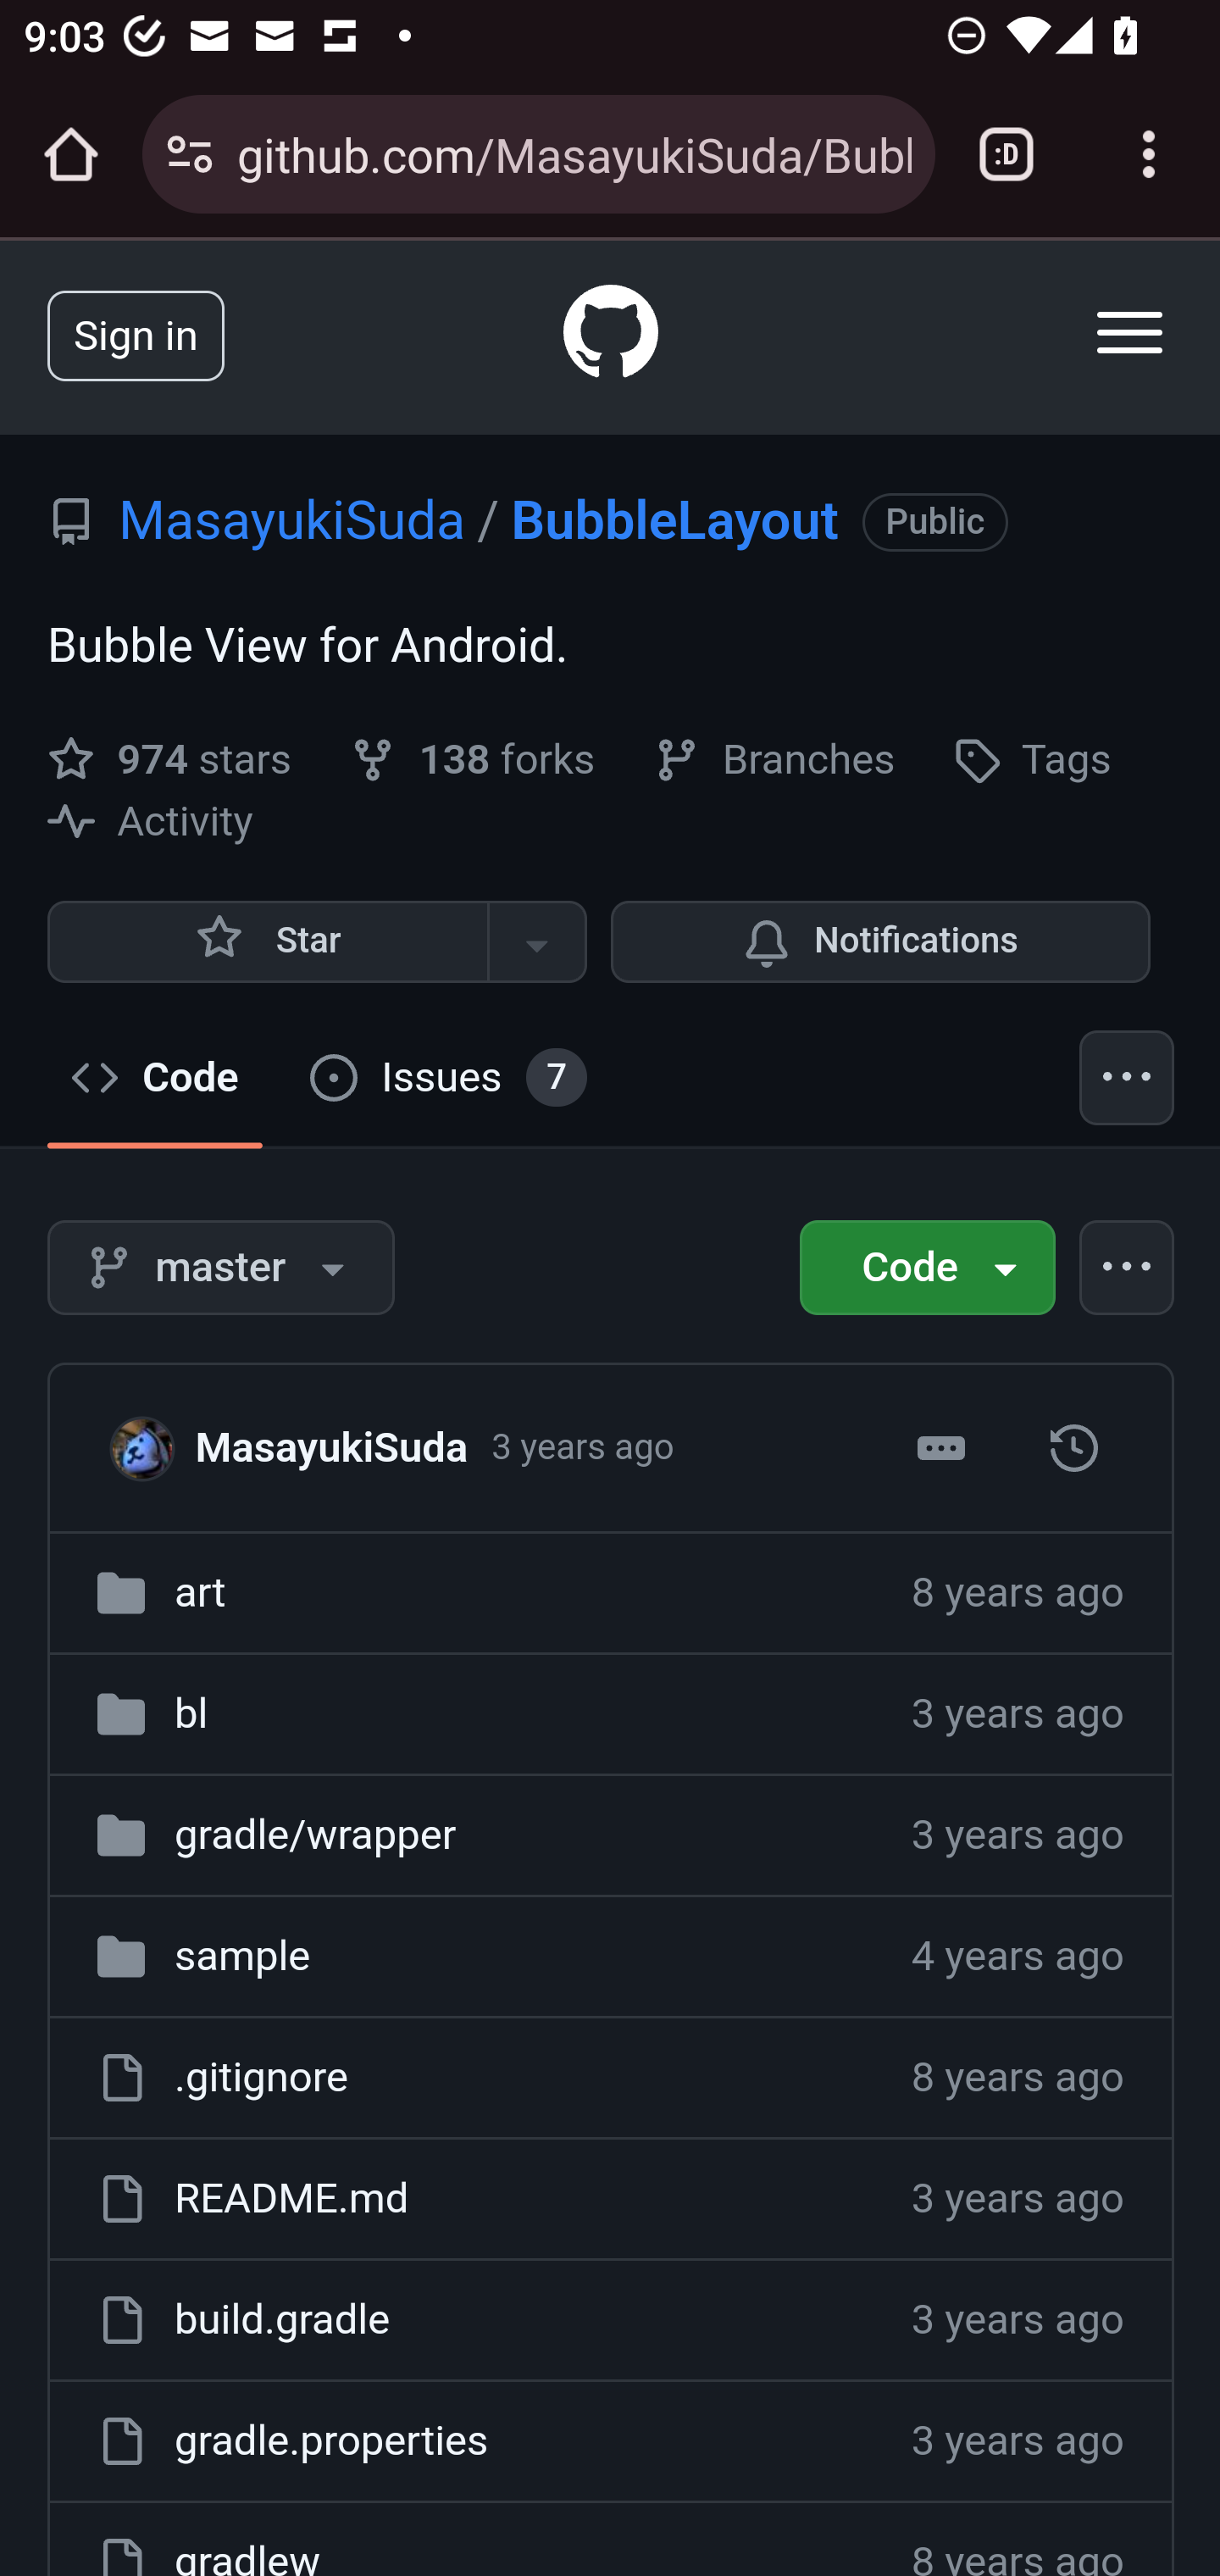 The width and height of the screenshot is (1220, 2576). What do you see at coordinates (1006, 154) in the screenshot?
I see `Switch or close tabs` at bounding box center [1006, 154].